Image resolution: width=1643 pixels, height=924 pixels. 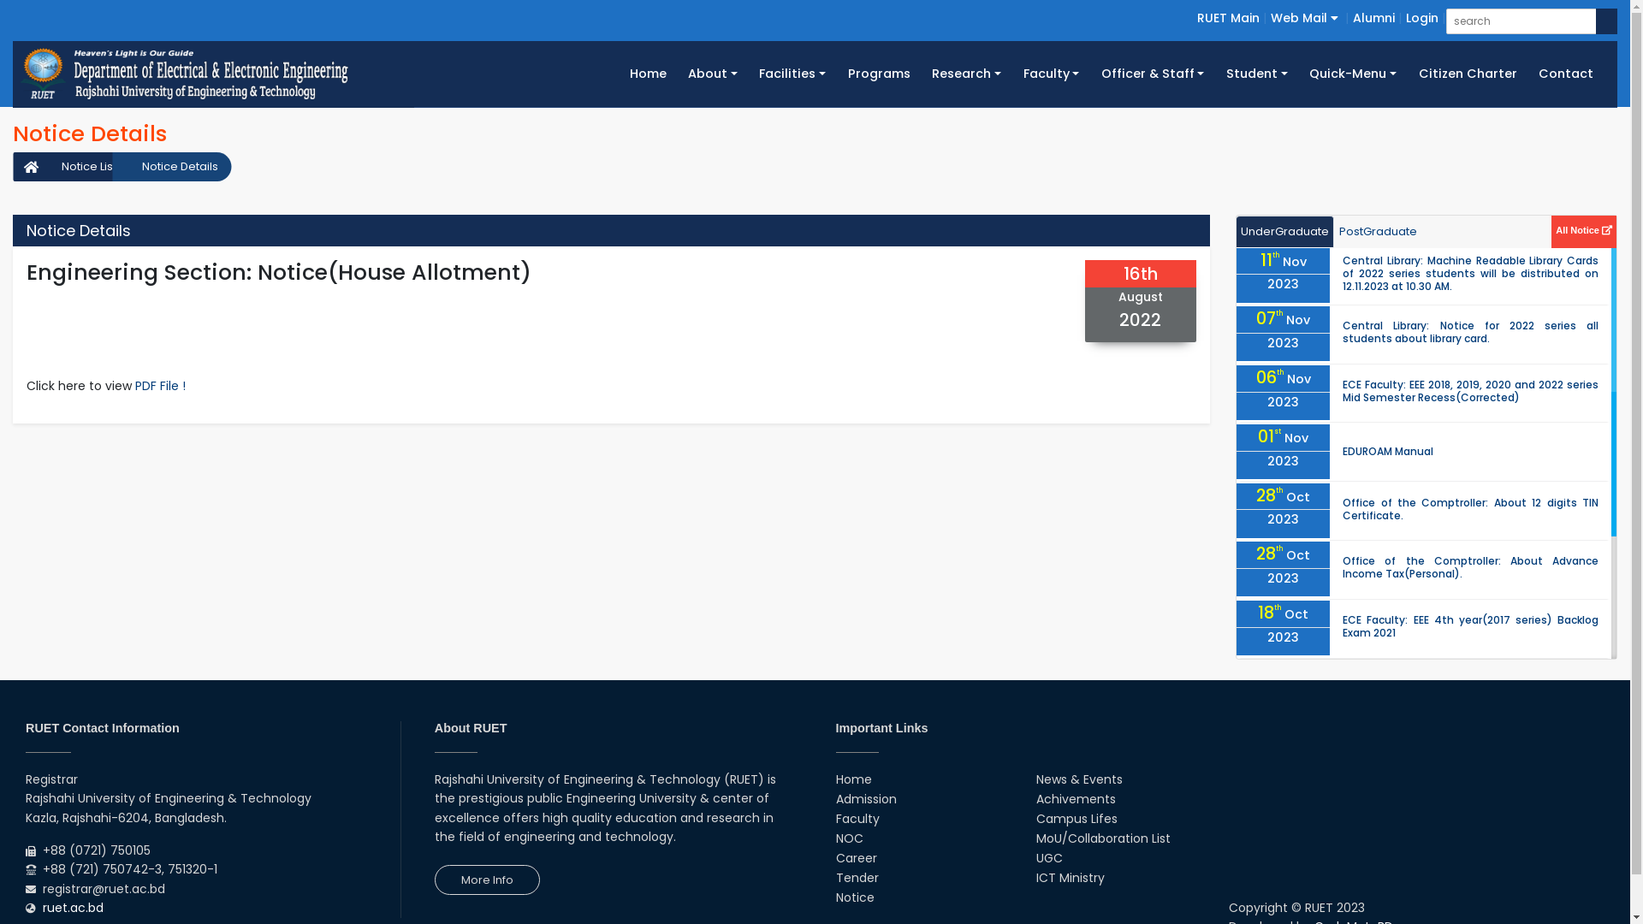 What do you see at coordinates (161, 386) in the screenshot?
I see `PDF File !` at bounding box center [161, 386].